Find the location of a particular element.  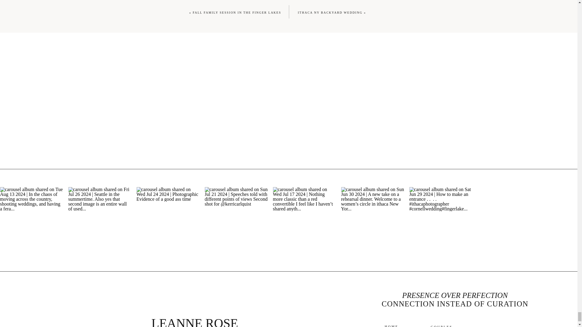

ITHACA NY BACKYARD WEDDING is located at coordinates (330, 12).